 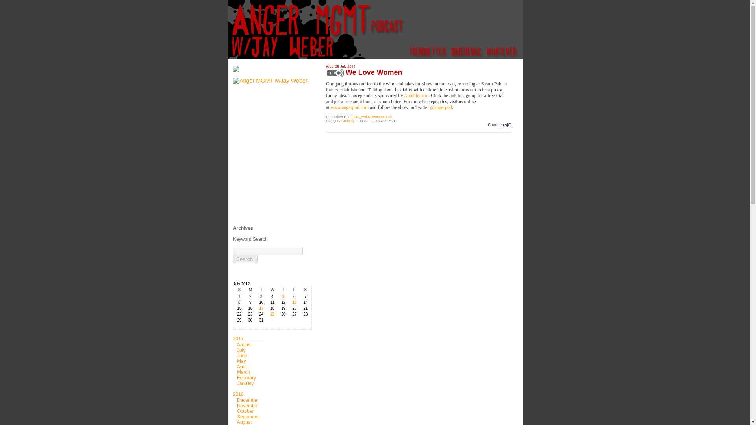 I want to click on June, so click(x=242, y=356).